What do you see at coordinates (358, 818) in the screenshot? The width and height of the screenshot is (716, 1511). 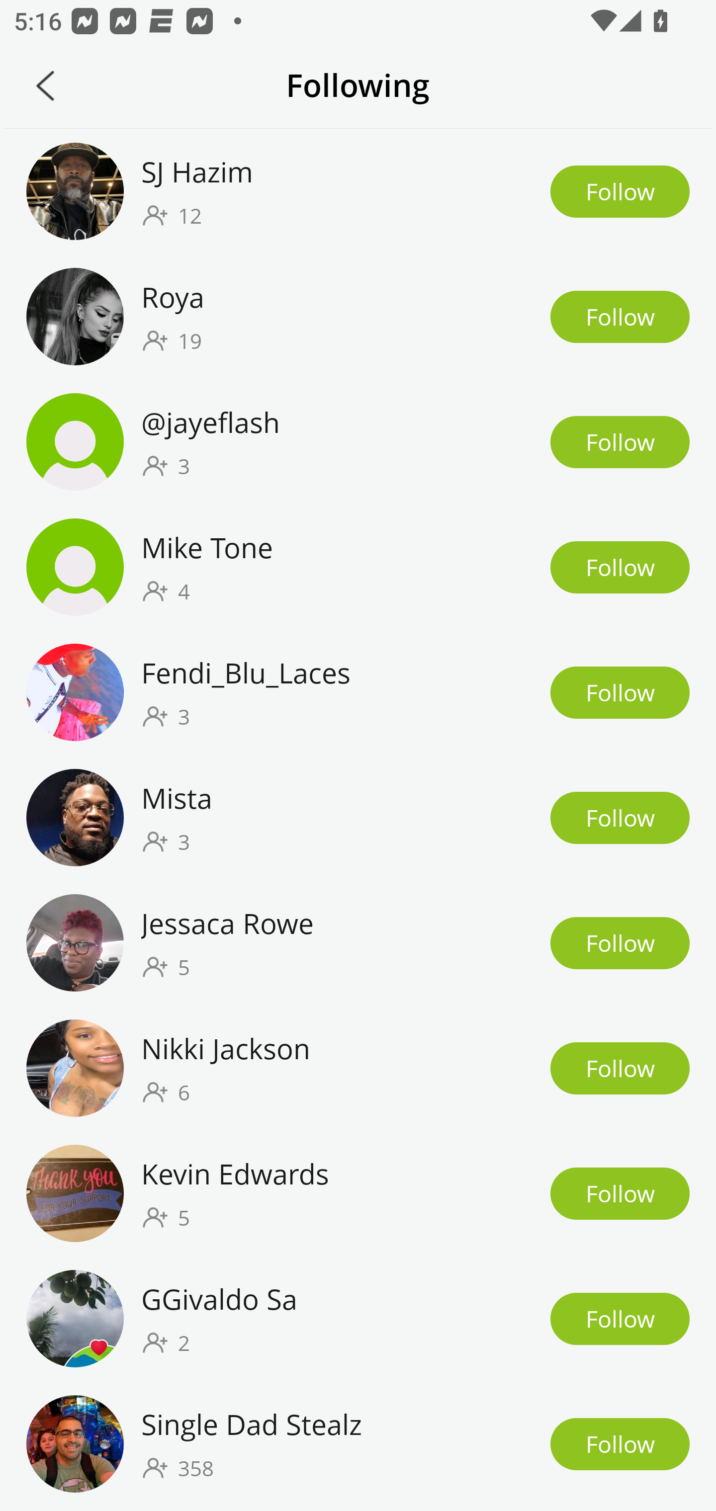 I see `Mista 3 Follow` at bounding box center [358, 818].